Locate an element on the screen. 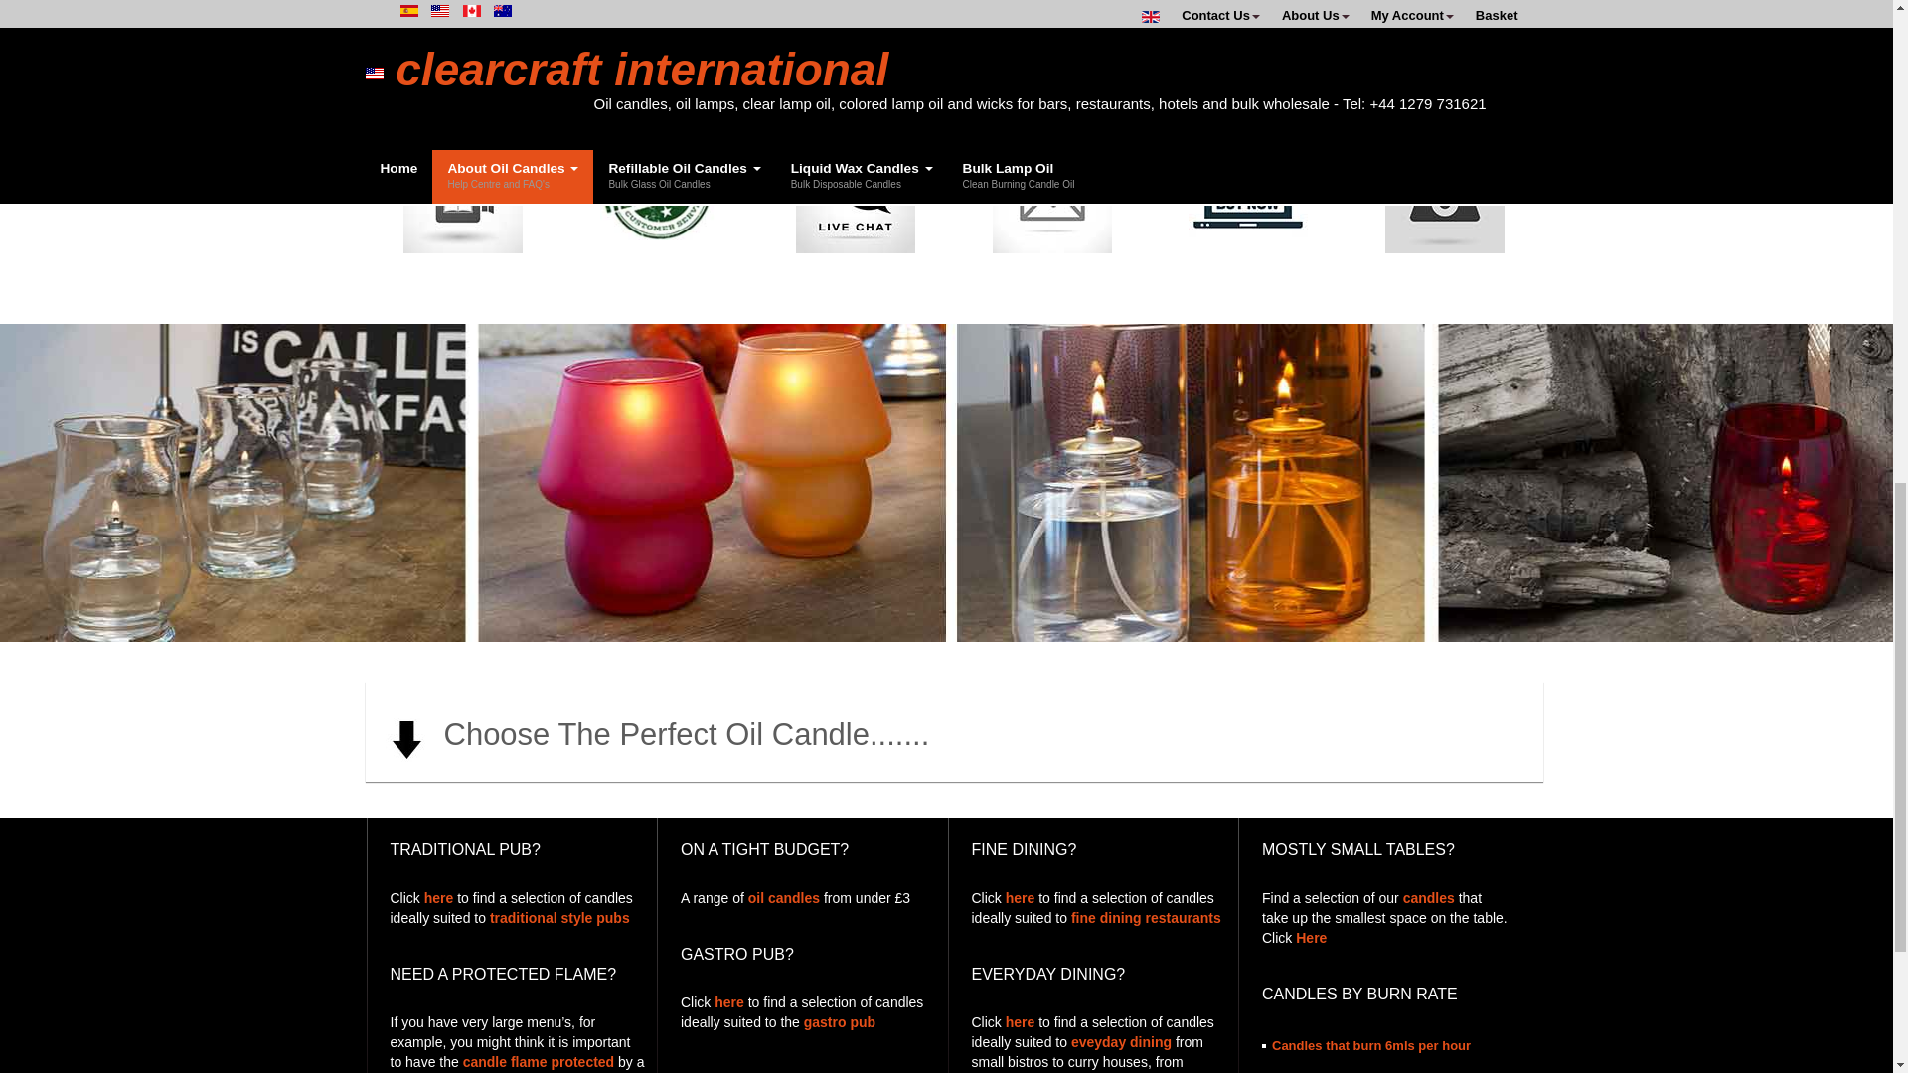 This screenshot has width=1908, height=1073. Glass Oil Candles suitable for the Traditional Pub is located at coordinates (438, 898).